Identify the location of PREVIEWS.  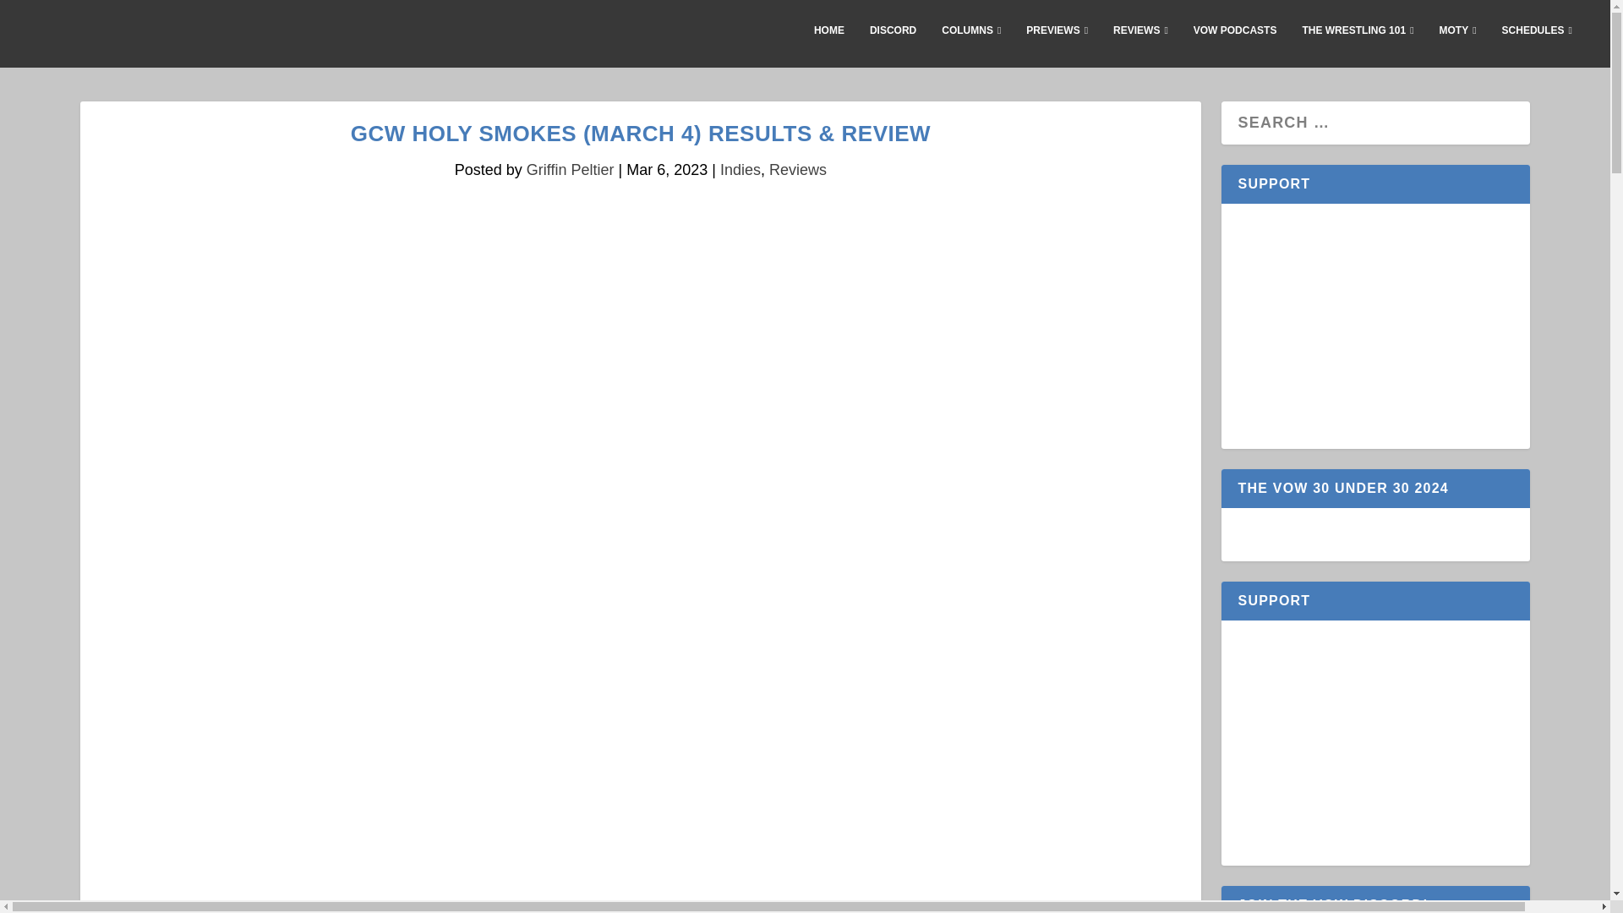
(1057, 44).